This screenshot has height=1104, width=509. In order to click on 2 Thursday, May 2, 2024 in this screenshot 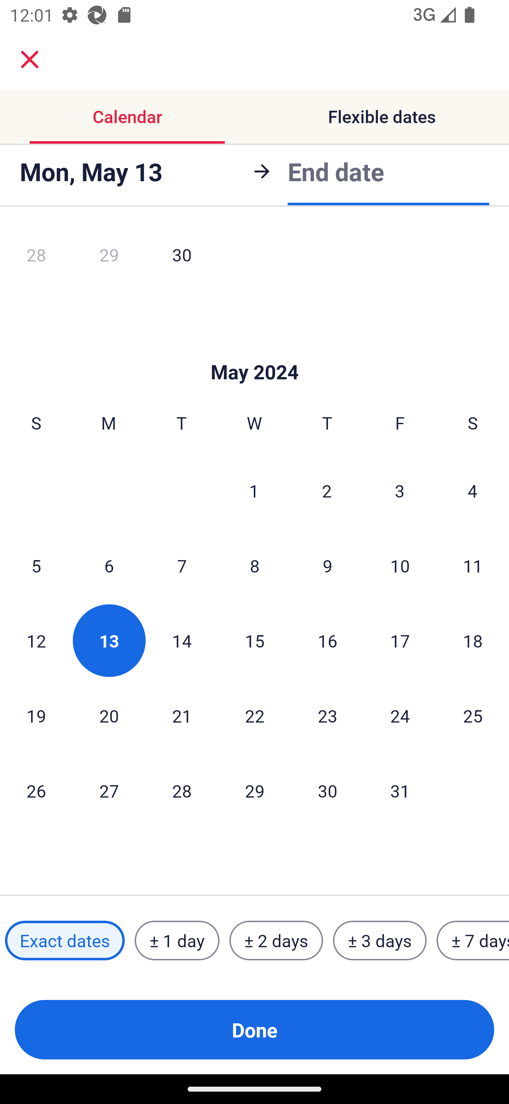, I will do `click(327, 490)`.